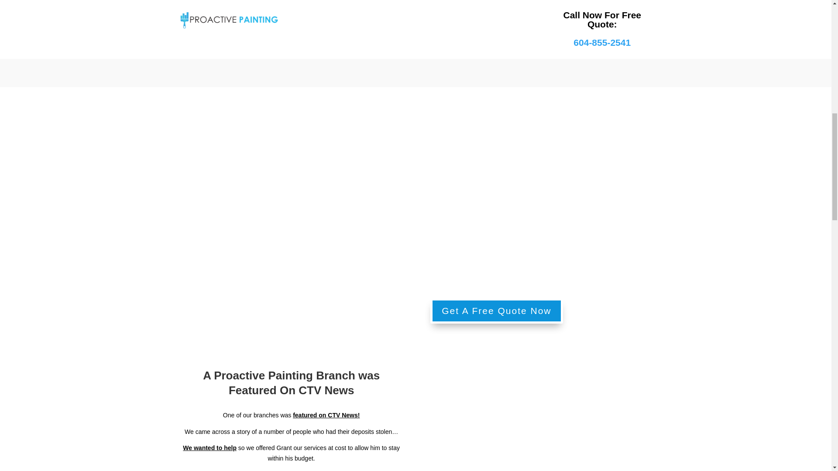 This screenshot has width=838, height=471. Describe the element at coordinates (416, 18) in the screenshot. I see `Yelp Logo` at that location.